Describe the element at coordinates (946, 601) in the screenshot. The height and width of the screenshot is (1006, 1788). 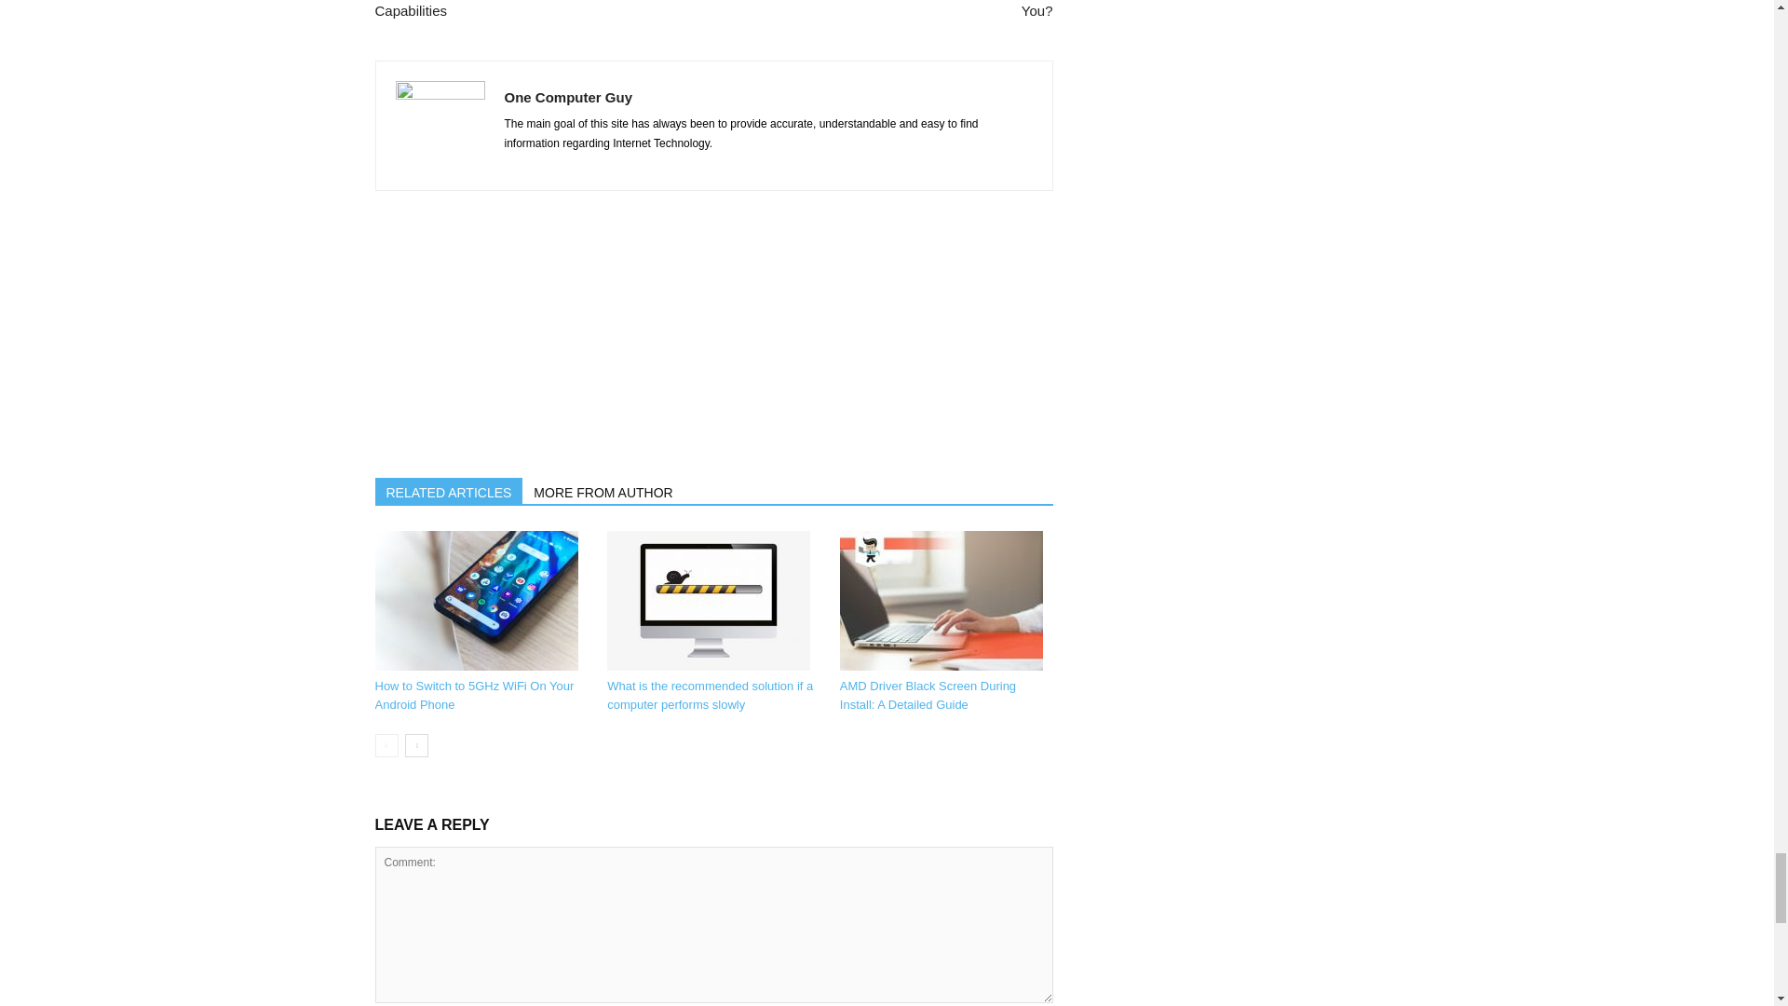
I see `AMD Driver Black Screen During Install: A Detailed Guide` at that location.